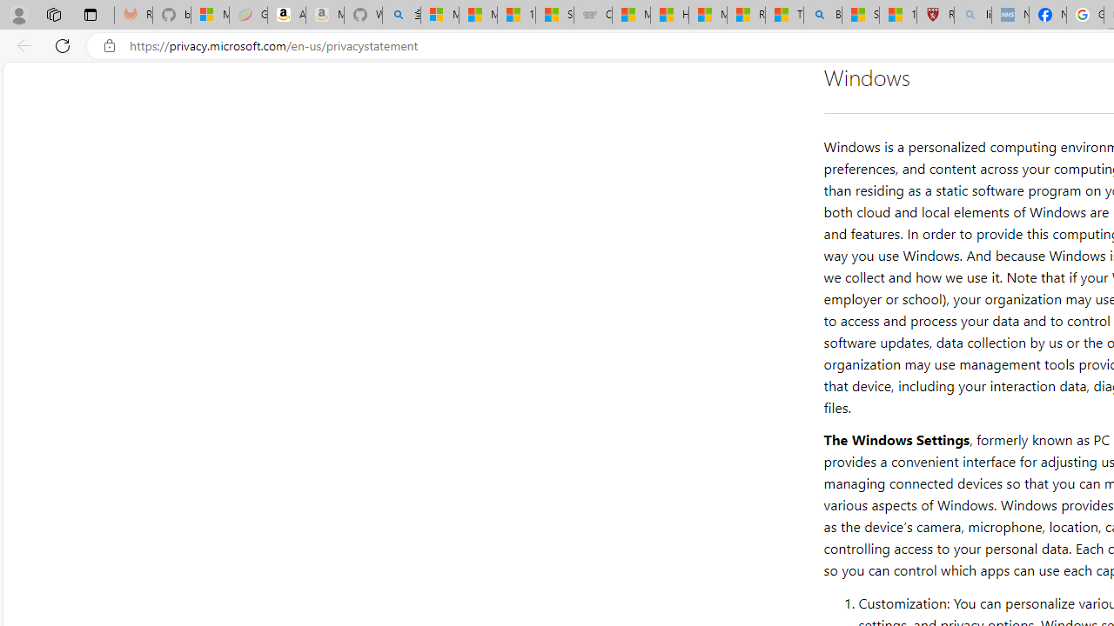 This screenshot has height=626, width=1114. What do you see at coordinates (1010, 16) in the screenshot?
I see `NCL Adult Asthma Inhaler Choice Guideline - Sleeping` at bounding box center [1010, 16].